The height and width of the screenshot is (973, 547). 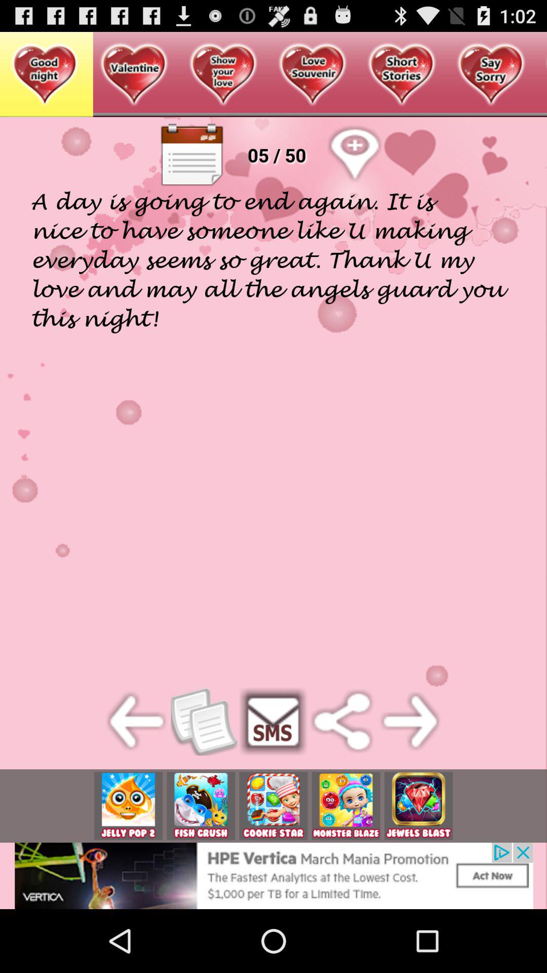 I want to click on button between the jelly pop2 and cookie star, so click(x=201, y=806).